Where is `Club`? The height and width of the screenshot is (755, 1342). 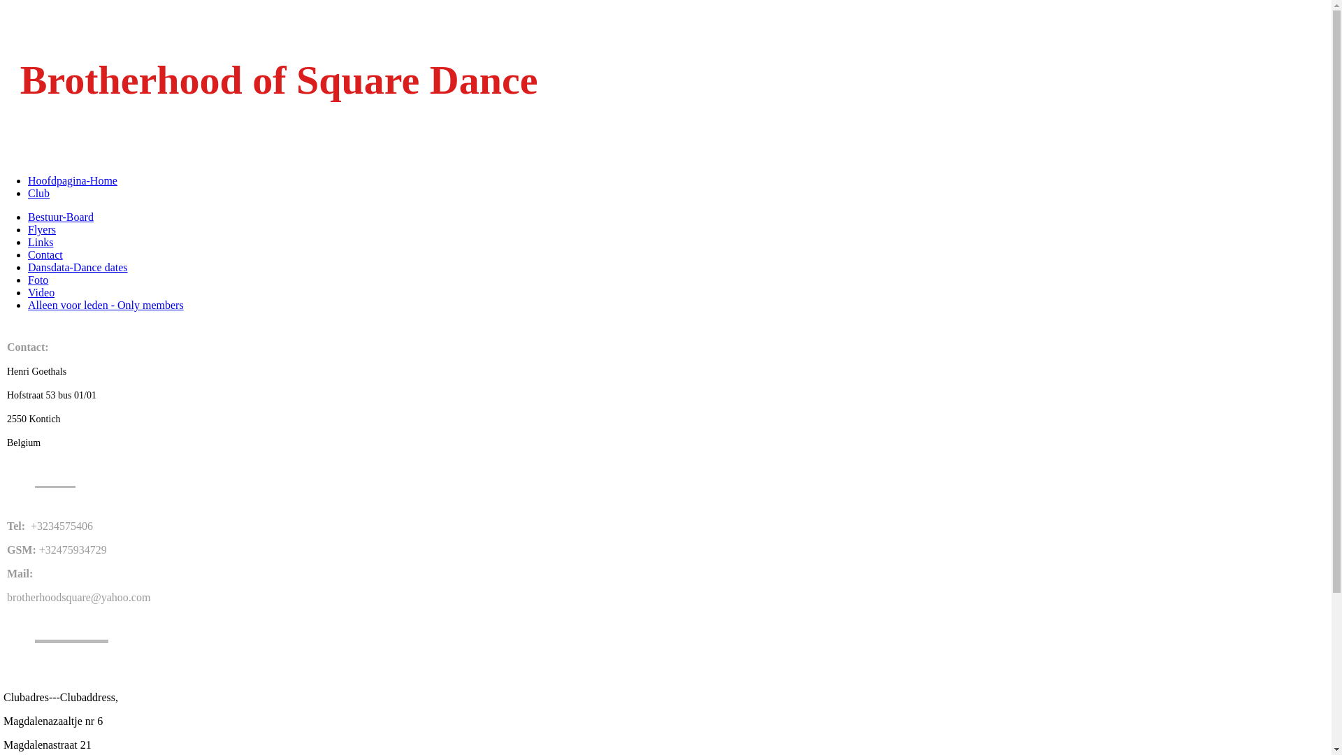 Club is located at coordinates (39, 193).